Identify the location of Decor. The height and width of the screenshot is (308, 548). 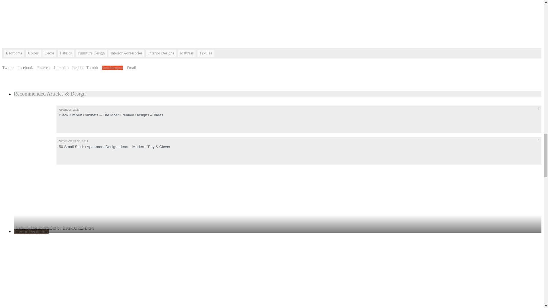
(49, 53).